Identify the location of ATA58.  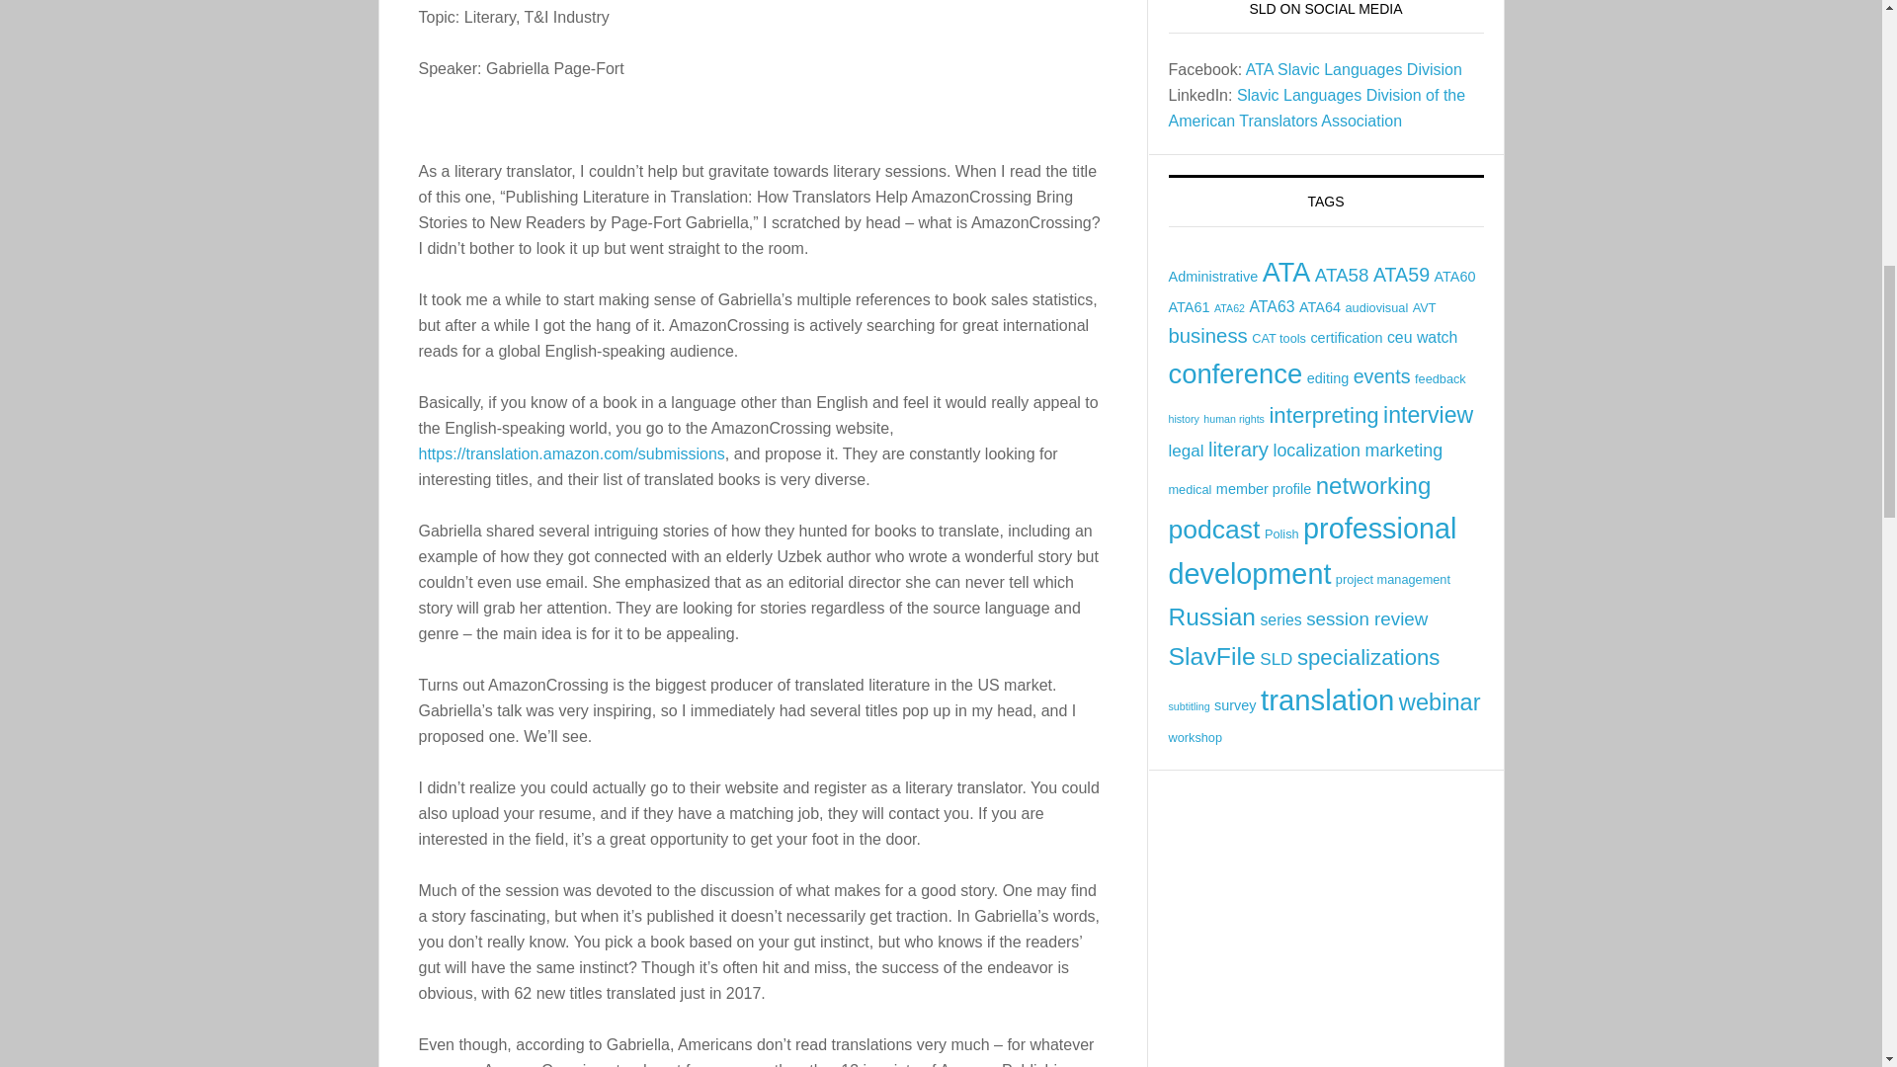
(1342, 275).